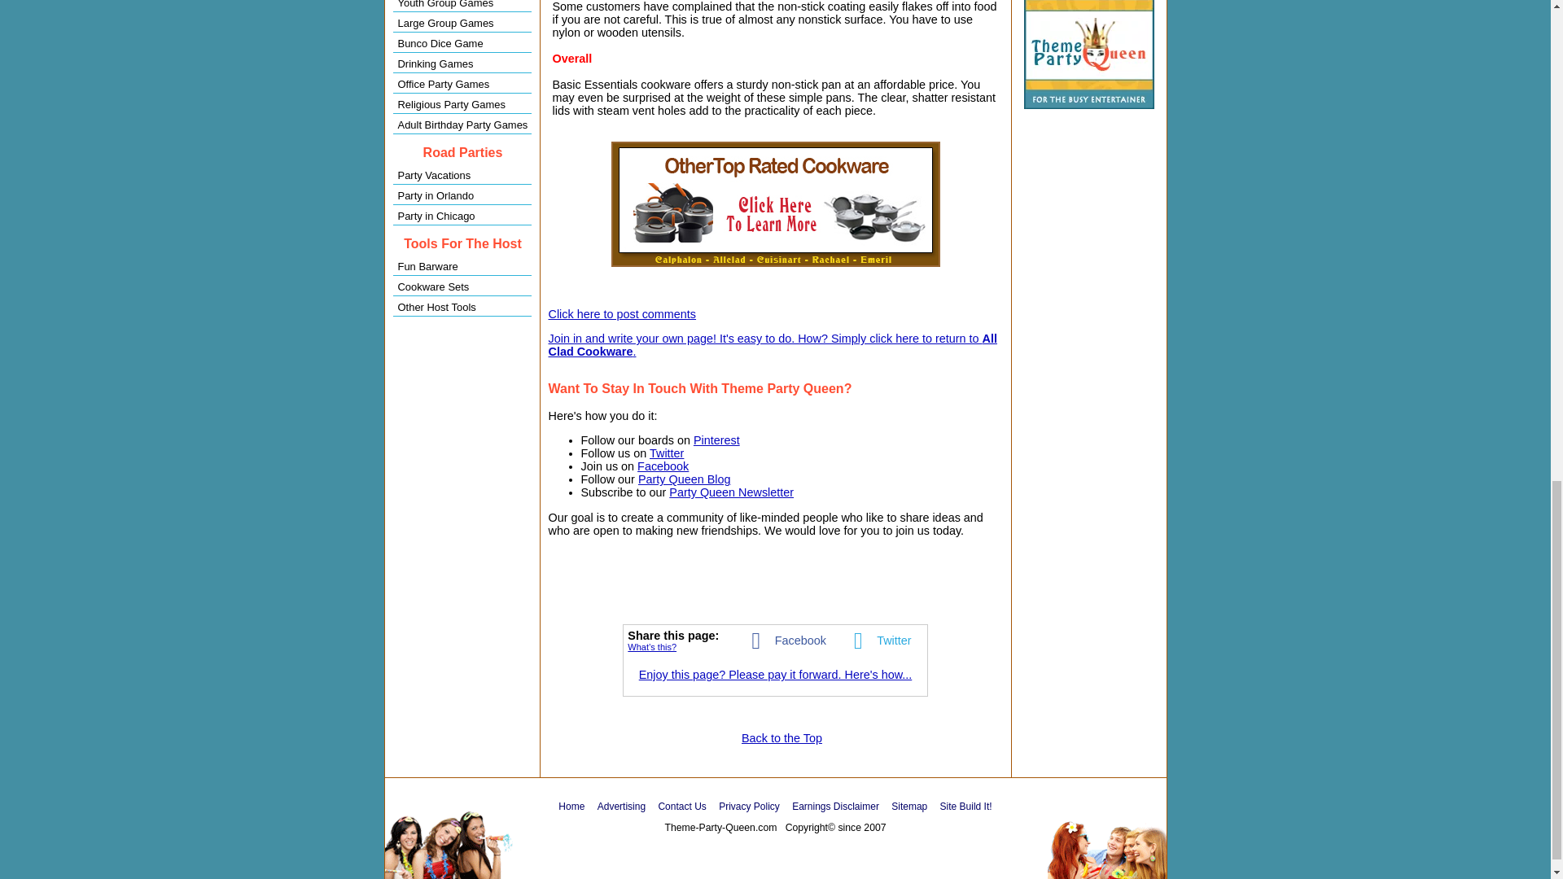 The image size is (1563, 879). Describe the element at coordinates (776, 674) in the screenshot. I see `Enjoy this page? Please pay it forward. Here's how...` at that location.